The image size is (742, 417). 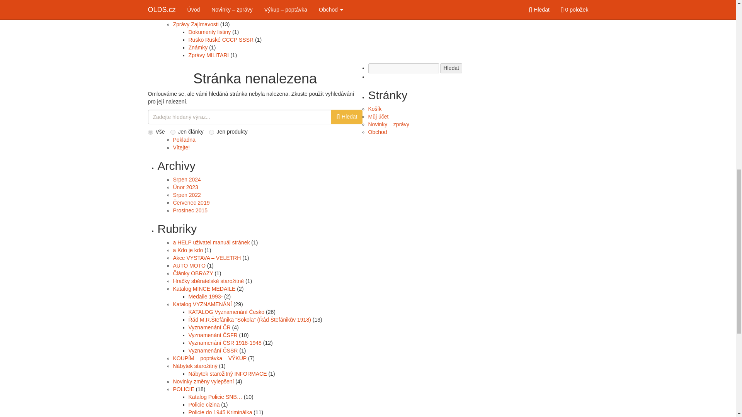 What do you see at coordinates (212, 132) in the screenshot?
I see `product` at bounding box center [212, 132].